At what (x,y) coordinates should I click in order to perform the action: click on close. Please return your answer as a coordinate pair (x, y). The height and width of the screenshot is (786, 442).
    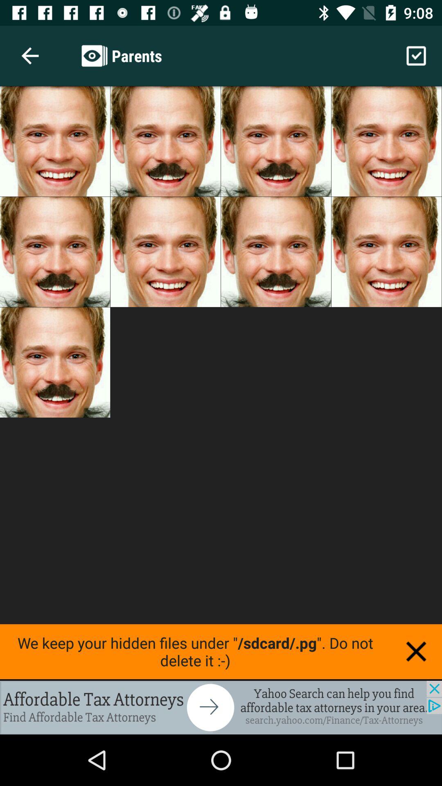
    Looking at the image, I should click on (416, 651).